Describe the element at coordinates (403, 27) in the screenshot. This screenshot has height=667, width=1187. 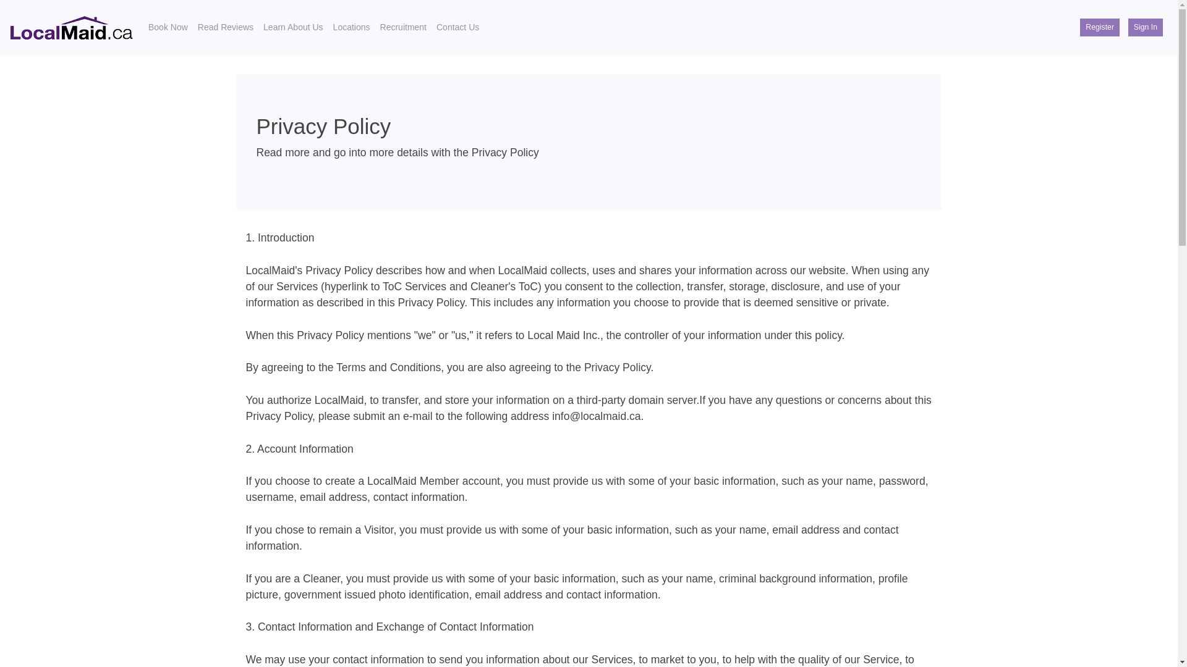
I see `Recruitment` at that location.